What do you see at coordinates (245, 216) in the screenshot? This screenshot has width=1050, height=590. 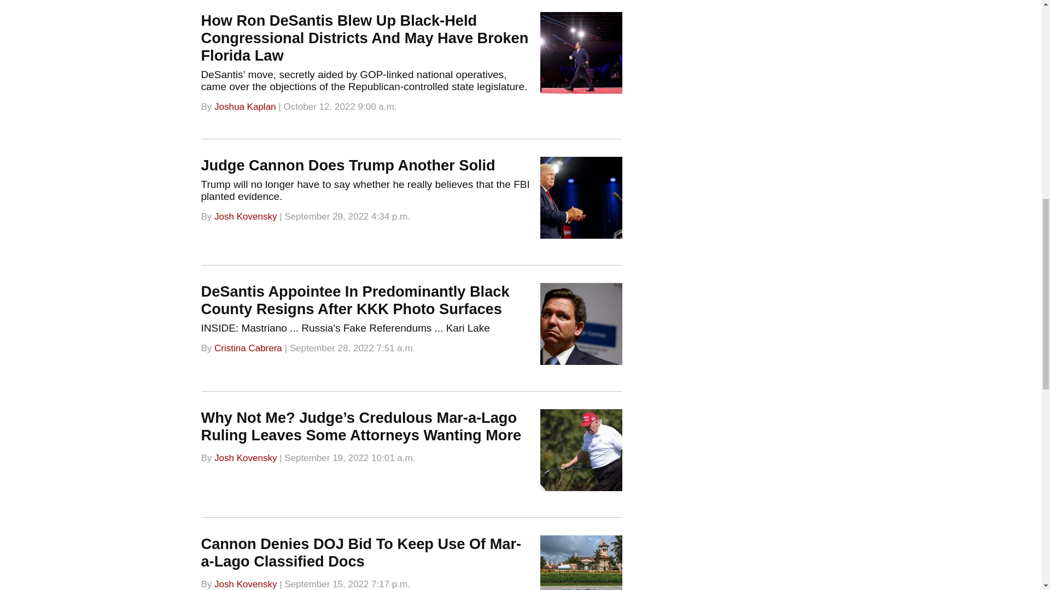 I see `Posts by Josh Kovensky` at bounding box center [245, 216].